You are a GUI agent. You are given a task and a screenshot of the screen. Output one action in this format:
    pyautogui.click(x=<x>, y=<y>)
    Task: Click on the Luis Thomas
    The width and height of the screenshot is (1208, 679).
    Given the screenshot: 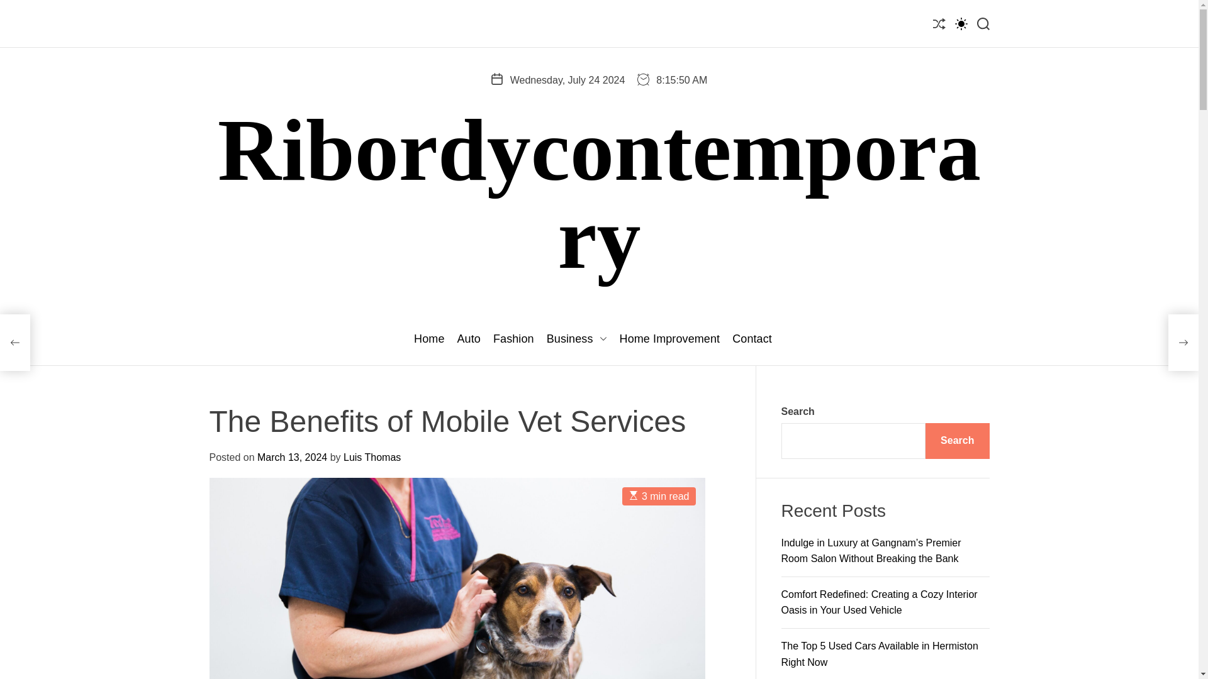 What is the action you would take?
    pyautogui.click(x=372, y=457)
    